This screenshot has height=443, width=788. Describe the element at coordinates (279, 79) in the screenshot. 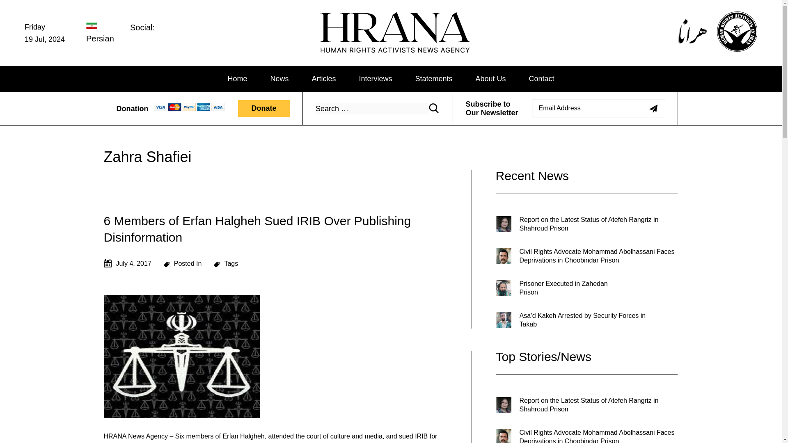

I see `News` at that location.